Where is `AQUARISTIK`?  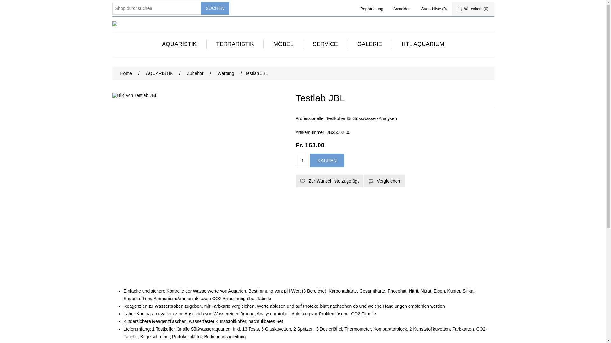 AQUARISTIK is located at coordinates (160, 73).